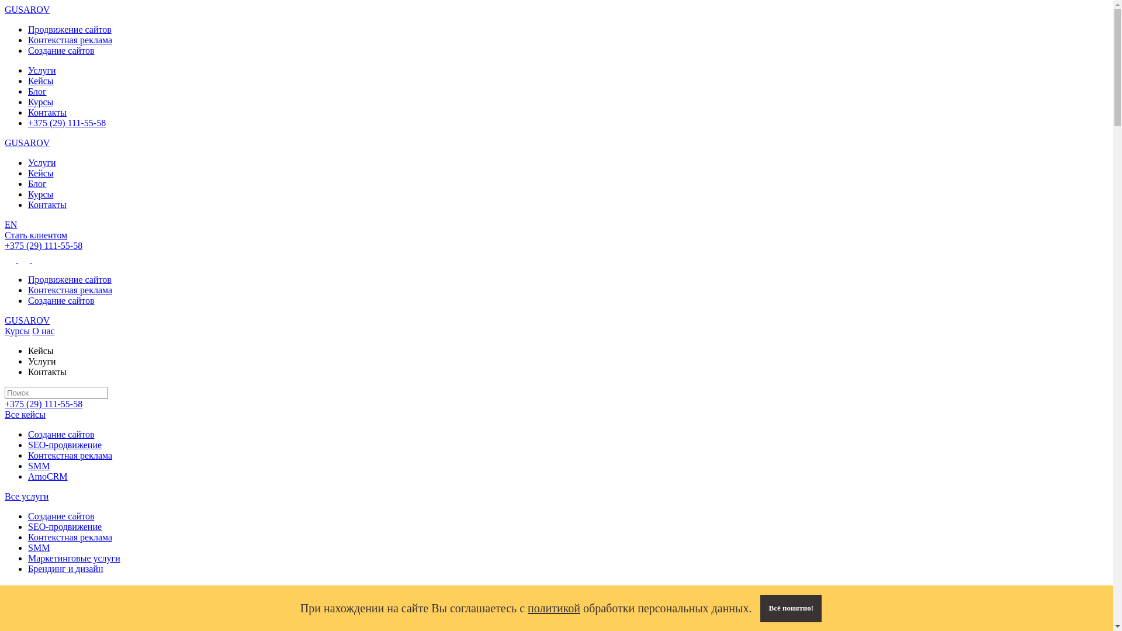 The height and width of the screenshot is (631, 1122). What do you see at coordinates (27, 143) in the screenshot?
I see `GUSAROV` at bounding box center [27, 143].